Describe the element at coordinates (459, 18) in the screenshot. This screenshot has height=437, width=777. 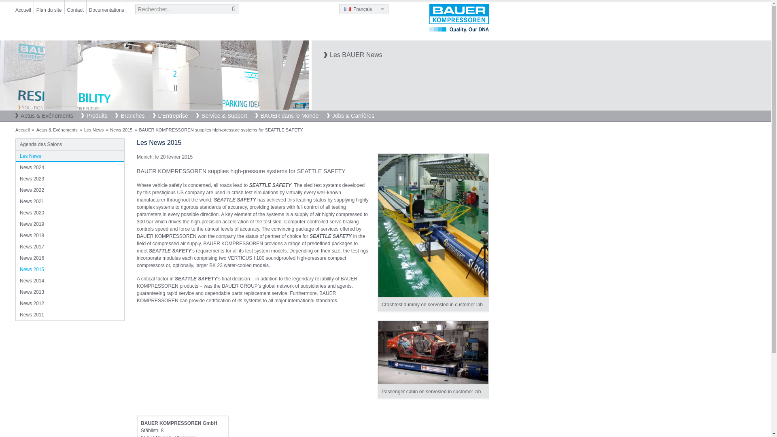
I see `BAUER KOMPRESSOREN GROUP` at that location.